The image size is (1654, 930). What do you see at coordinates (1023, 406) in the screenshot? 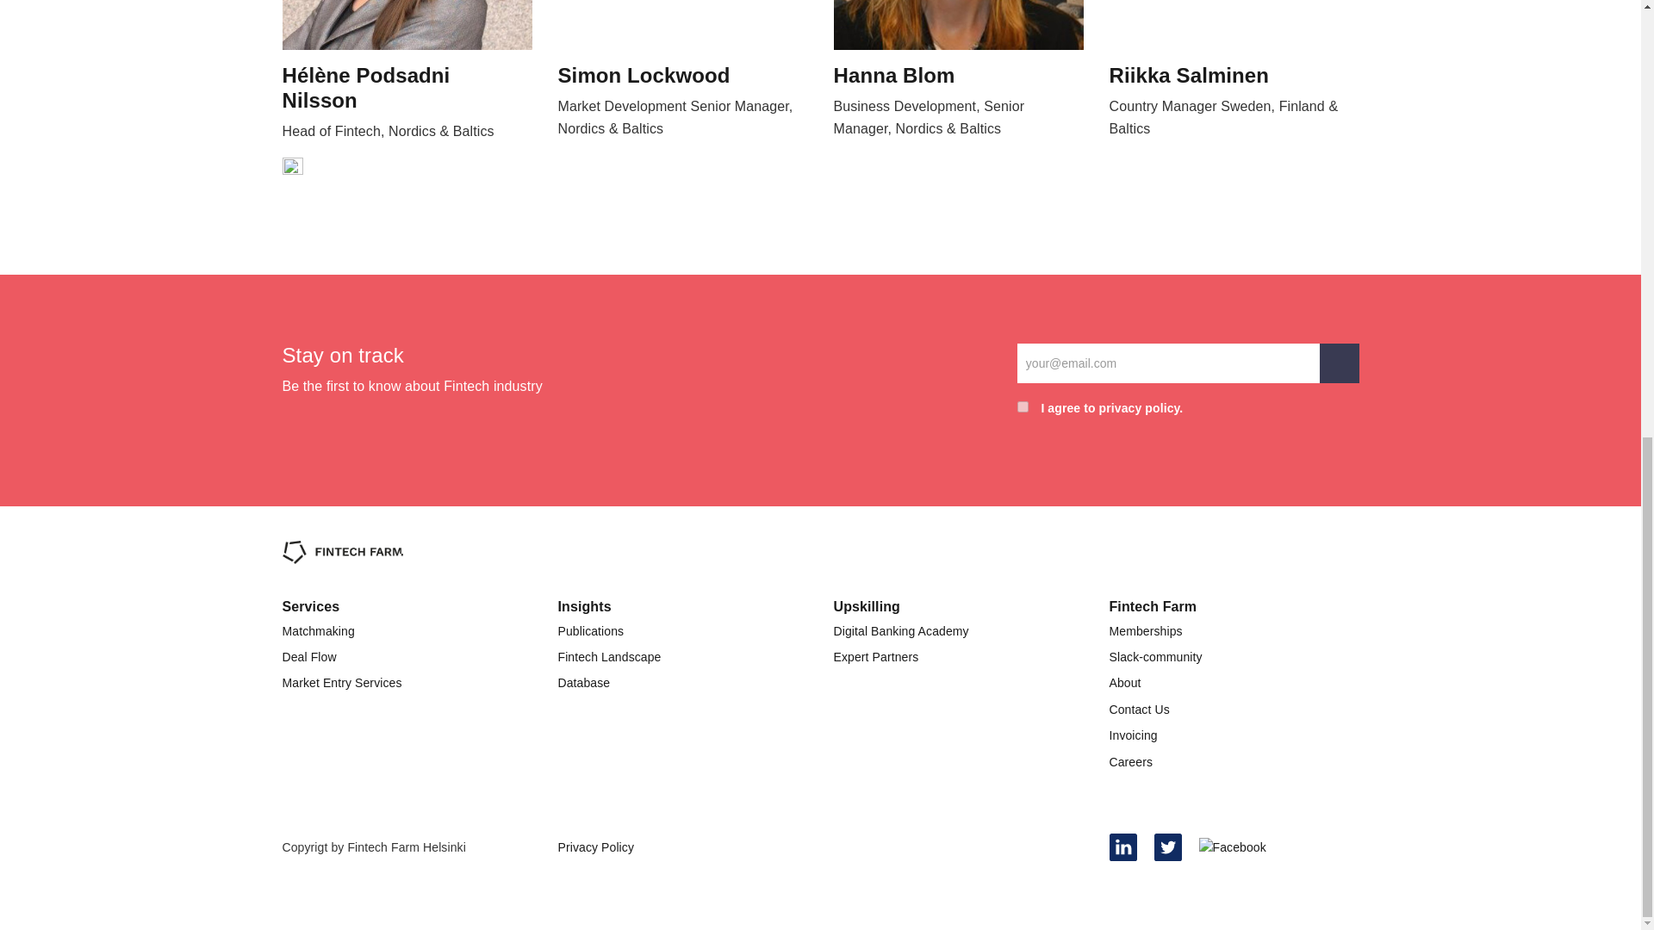
I see `1` at bounding box center [1023, 406].